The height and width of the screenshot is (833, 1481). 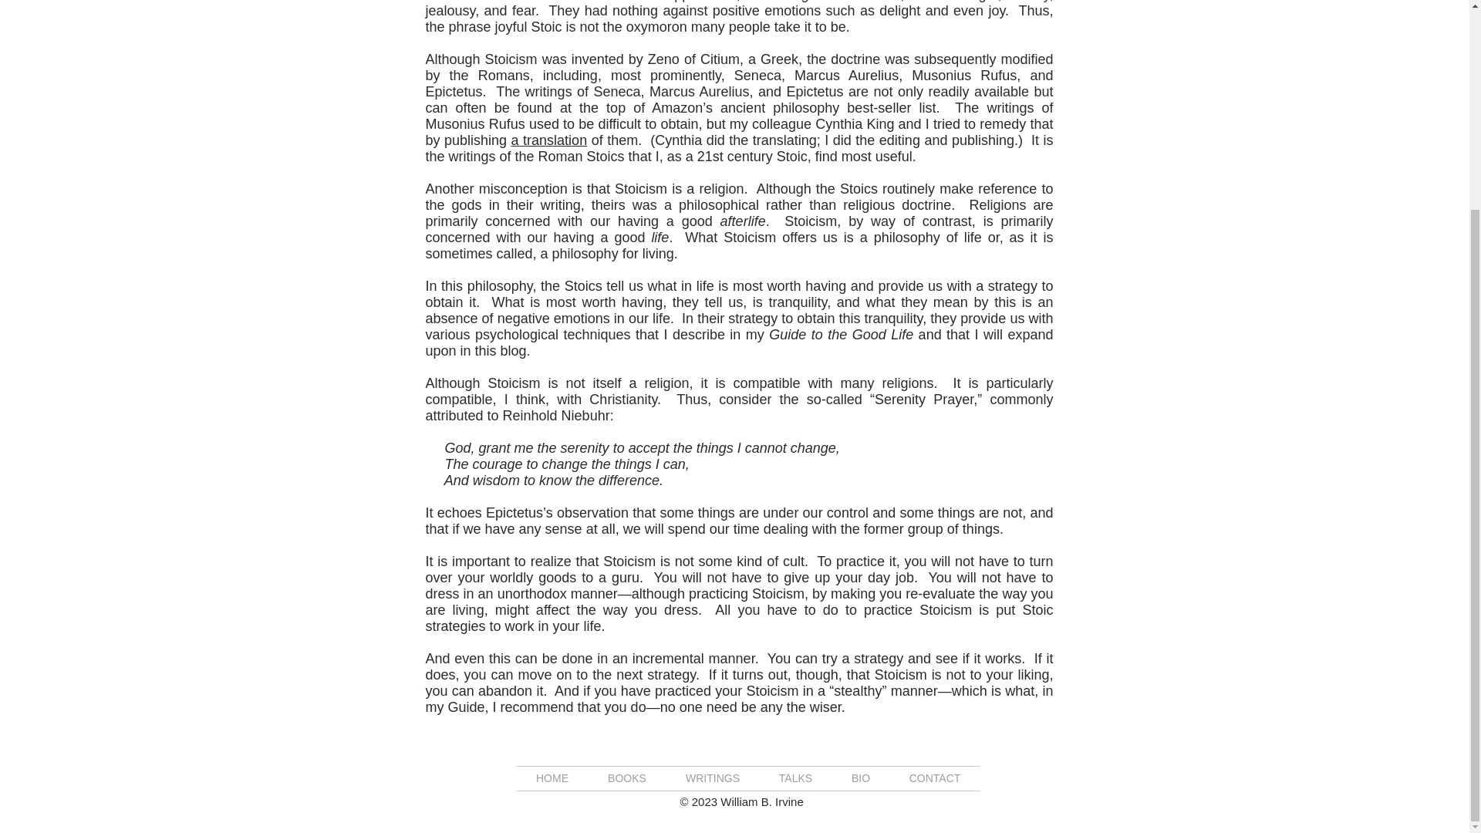 What do you see at coordinates (794, 777) in the screenshot?
I see `TALKS` at bounding box center [794, 777].